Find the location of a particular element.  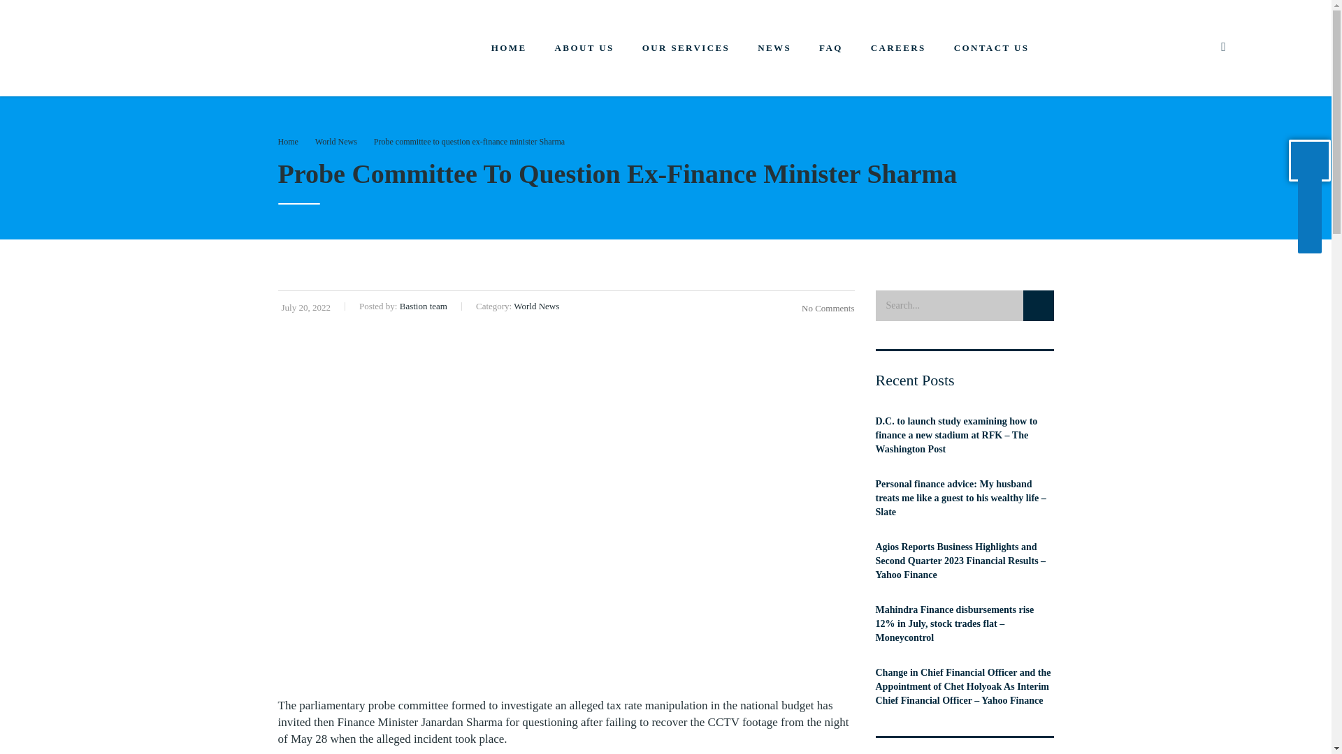

No Comments is located at coordinates (825, 309).